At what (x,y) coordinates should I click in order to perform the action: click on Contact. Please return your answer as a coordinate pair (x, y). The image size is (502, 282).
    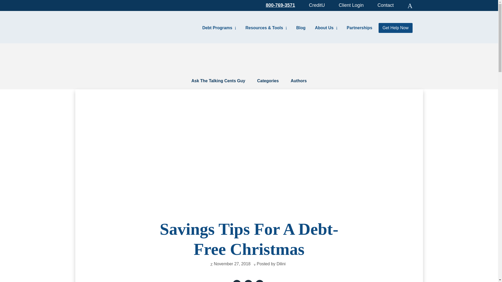
    Looking at the image, I should click on (385, 5).